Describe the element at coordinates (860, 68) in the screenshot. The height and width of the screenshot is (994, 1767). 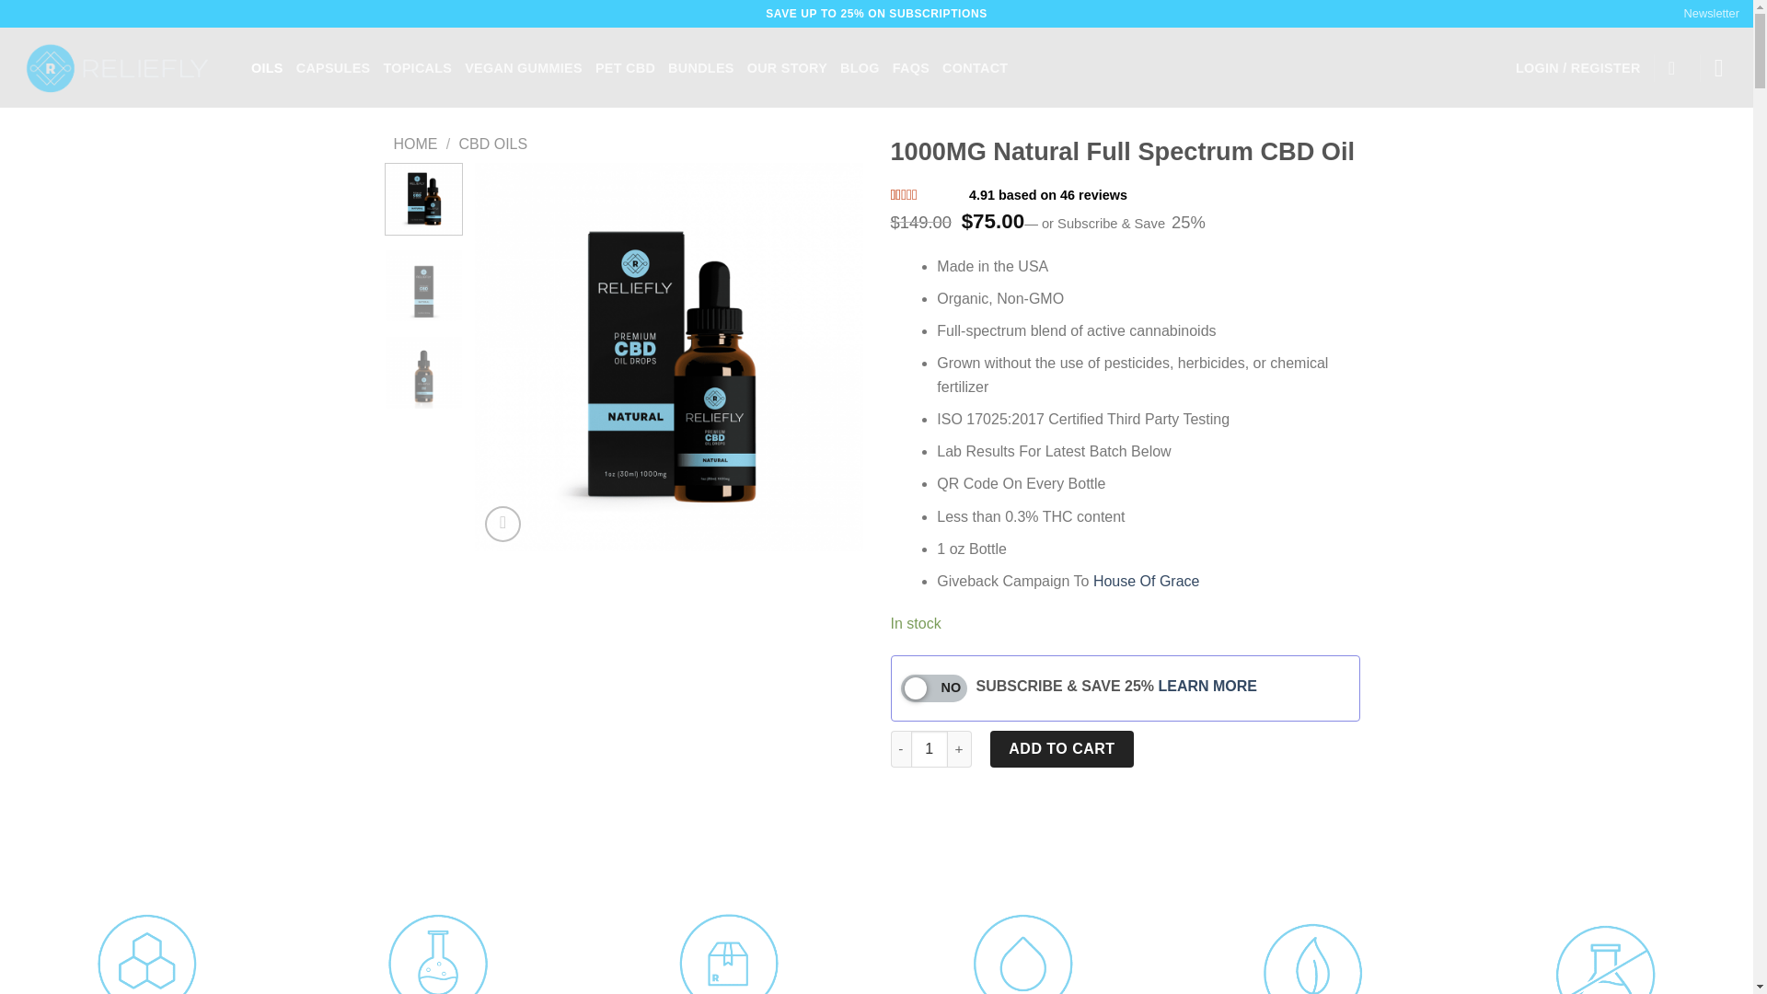
I see `BLOG` at that location.